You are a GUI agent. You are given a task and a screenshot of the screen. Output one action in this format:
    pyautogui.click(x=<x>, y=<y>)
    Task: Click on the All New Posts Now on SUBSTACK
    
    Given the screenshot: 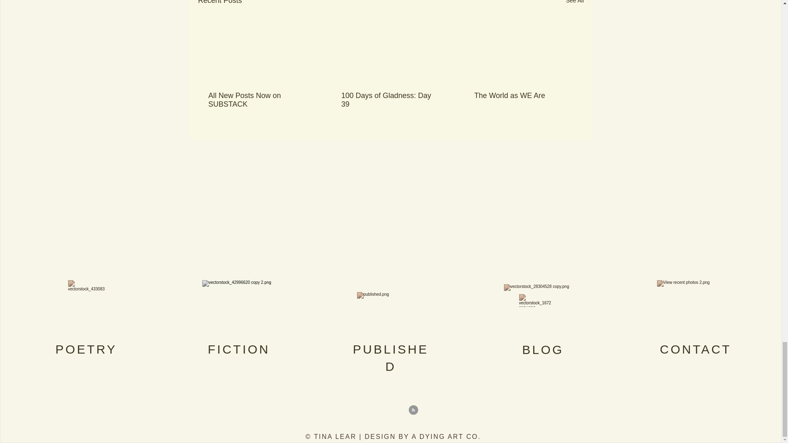 What is the action you would take?
    pyautogui.click(x=258, y=100)
    